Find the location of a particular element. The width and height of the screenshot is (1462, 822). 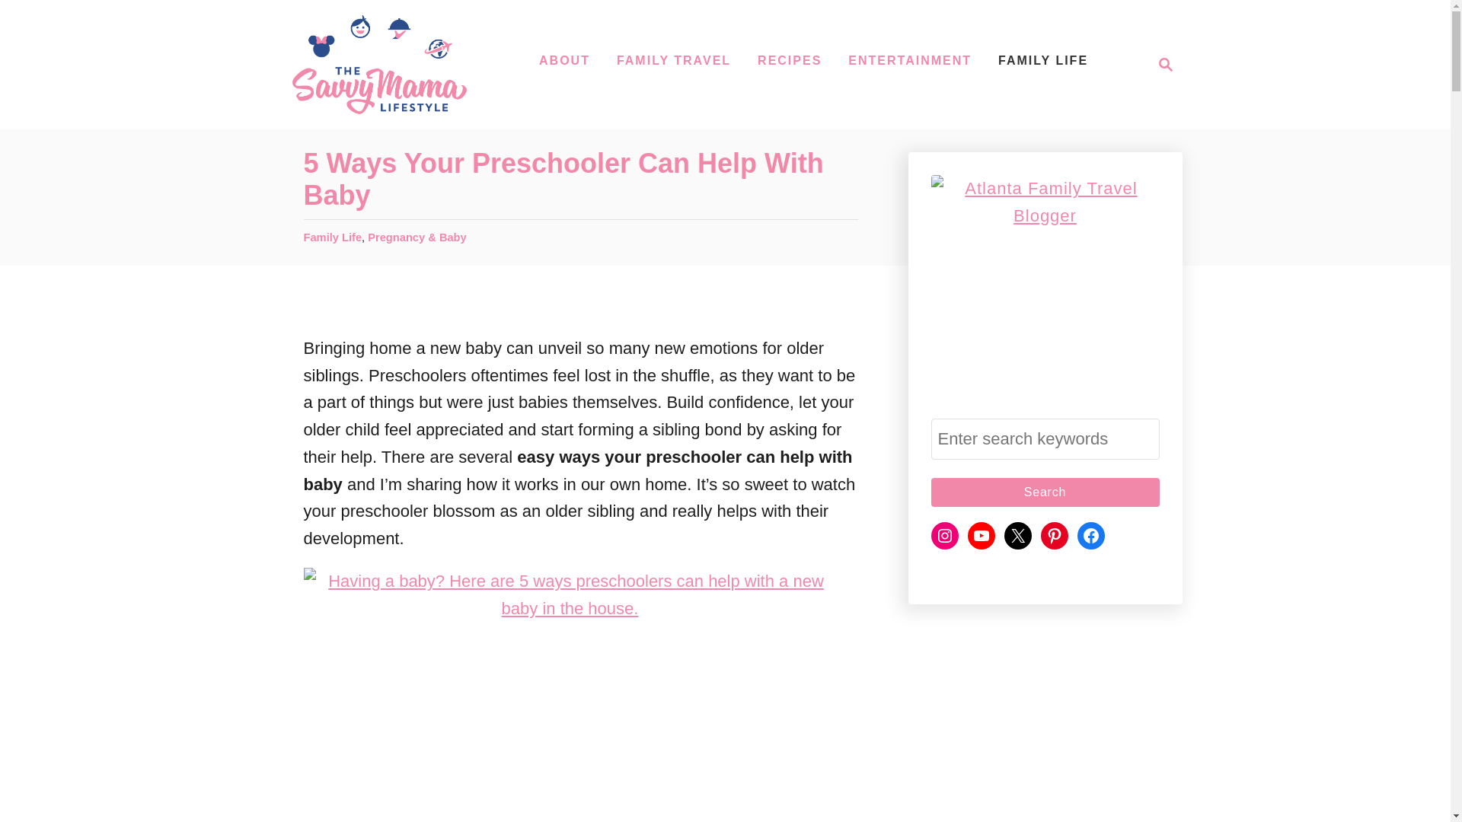

Magnifying Glass is located at coordinates (1160, 65).